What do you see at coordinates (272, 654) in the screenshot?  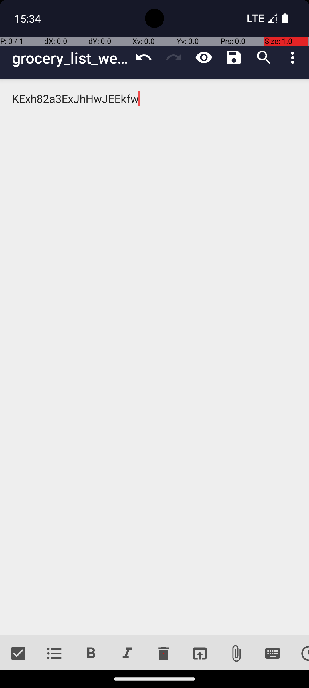 I see `Special Key` at bounding box center [272, 654].